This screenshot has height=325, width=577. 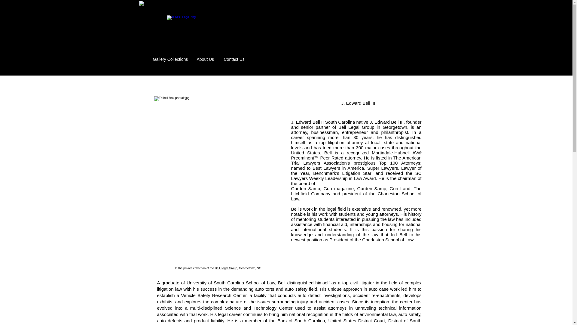 I want to click on Gallery Collections, so click(x=170, y=59).